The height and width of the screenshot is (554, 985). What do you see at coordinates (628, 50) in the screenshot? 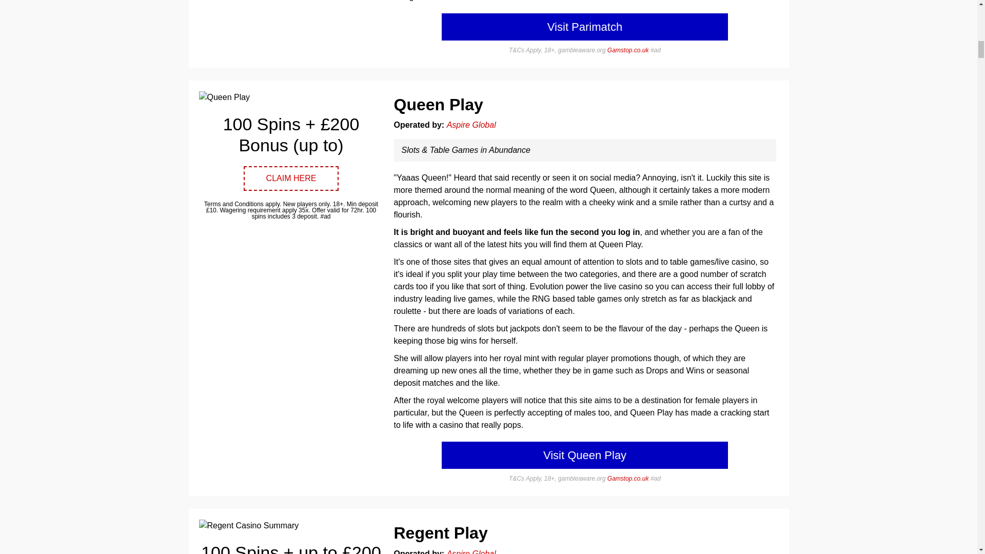
I see `Gamstop.co.uk` at bounding box center [628, 50].